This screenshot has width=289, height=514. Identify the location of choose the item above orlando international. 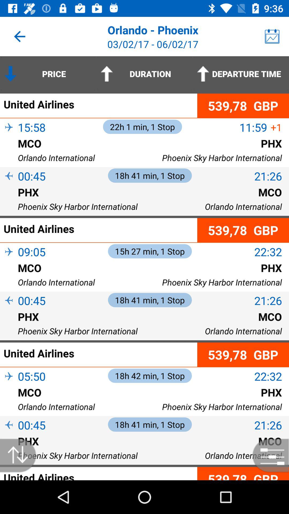
(9, 401).